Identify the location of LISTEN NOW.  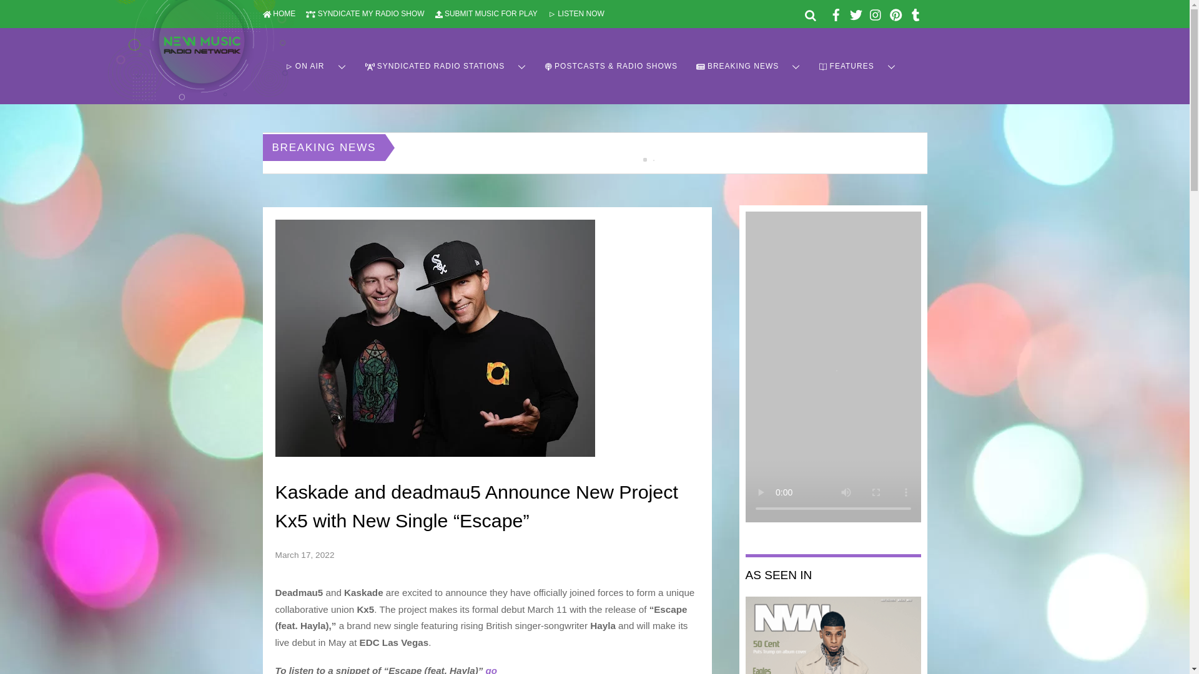
(576, 14).